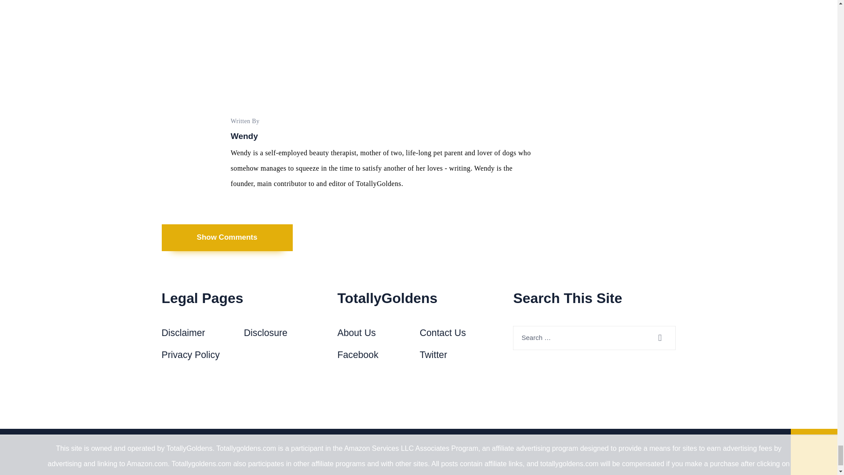  What do you see at coordinates (665, 338) in the screenshot?
I see `Search` at bounding box center [665, 338].